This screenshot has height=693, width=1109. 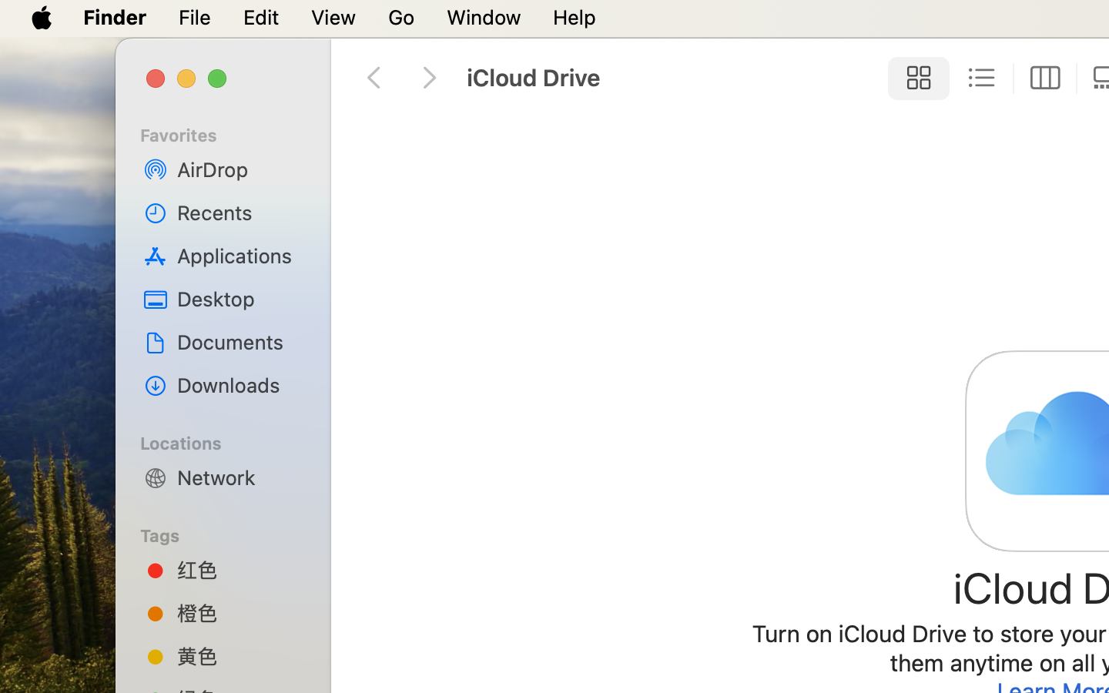 What do you see at coordinates (240, 213) in the screenshot?
I see `Recents` at bounding box center [240, 213].